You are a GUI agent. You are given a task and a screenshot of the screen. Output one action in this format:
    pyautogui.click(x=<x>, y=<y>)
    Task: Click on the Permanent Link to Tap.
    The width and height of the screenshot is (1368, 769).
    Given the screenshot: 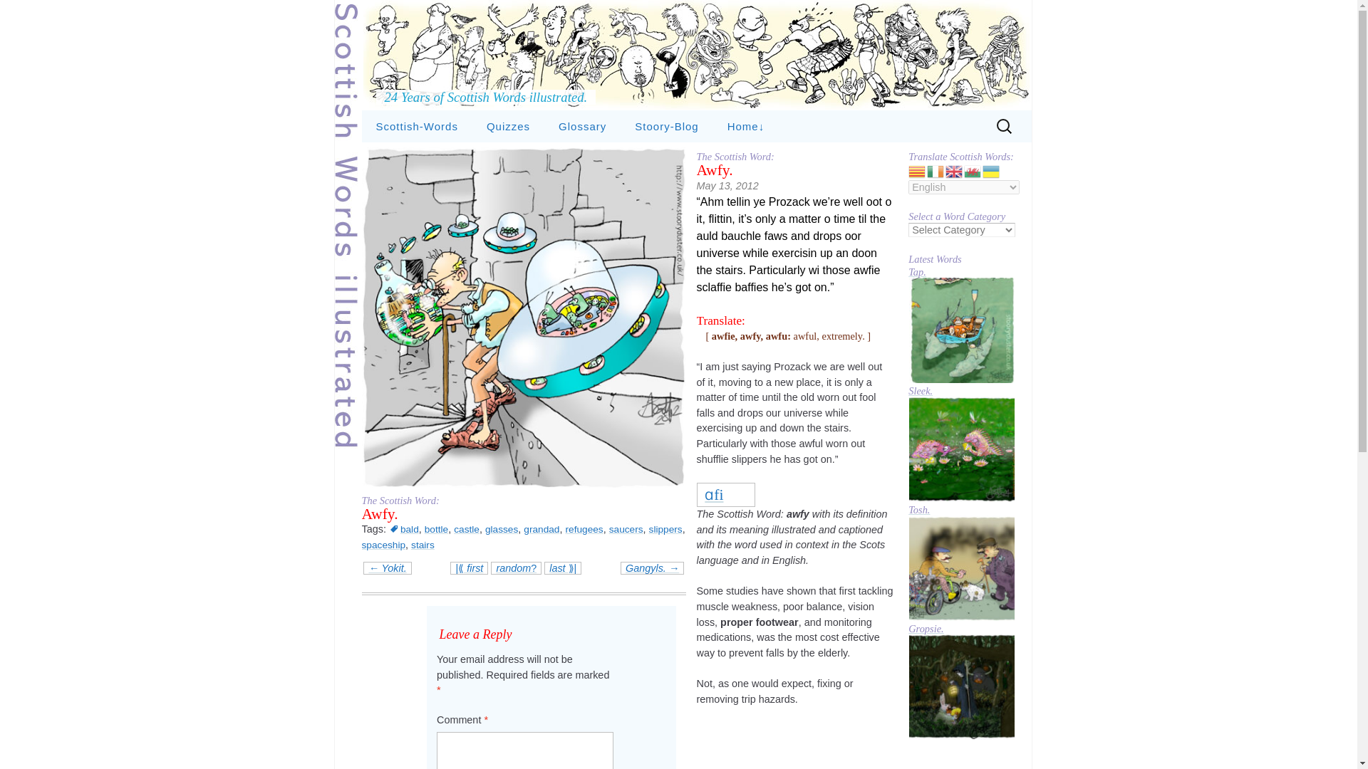 What is the action you would take?
    pyautogui.click(x=961, y=272)
    